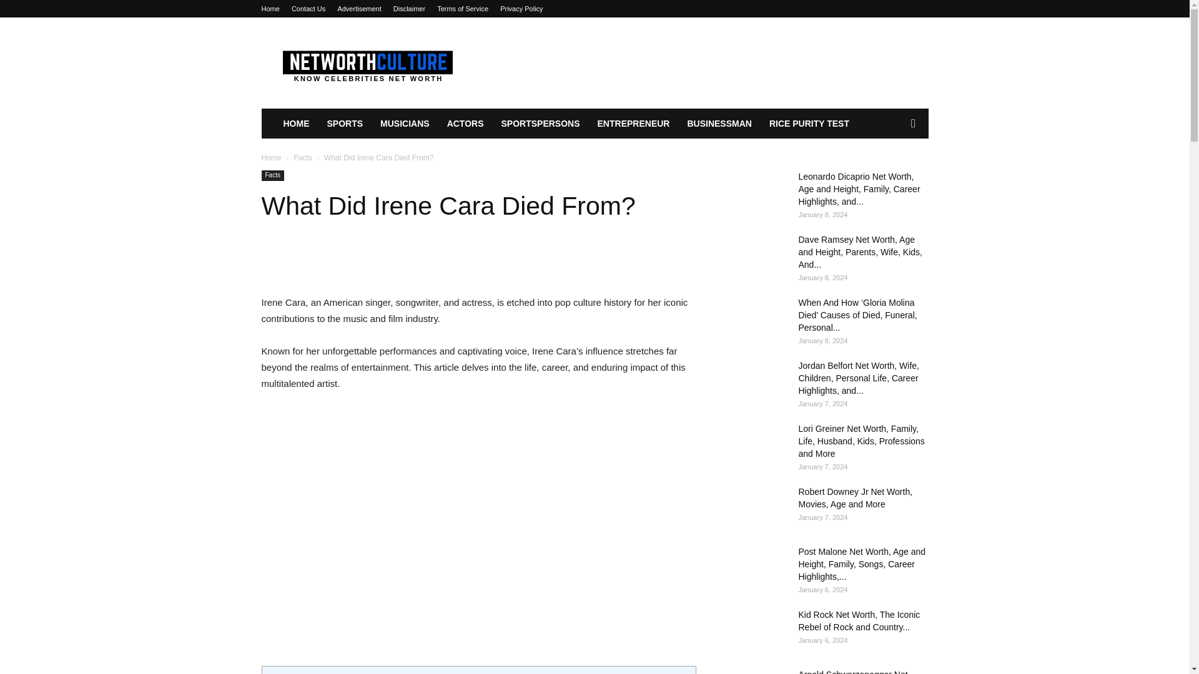 This screenshot has height=674, width=1199. Describe the element at coordinates (719, 124) in the screenshot. I see `BUSINESSMAN` at that location.